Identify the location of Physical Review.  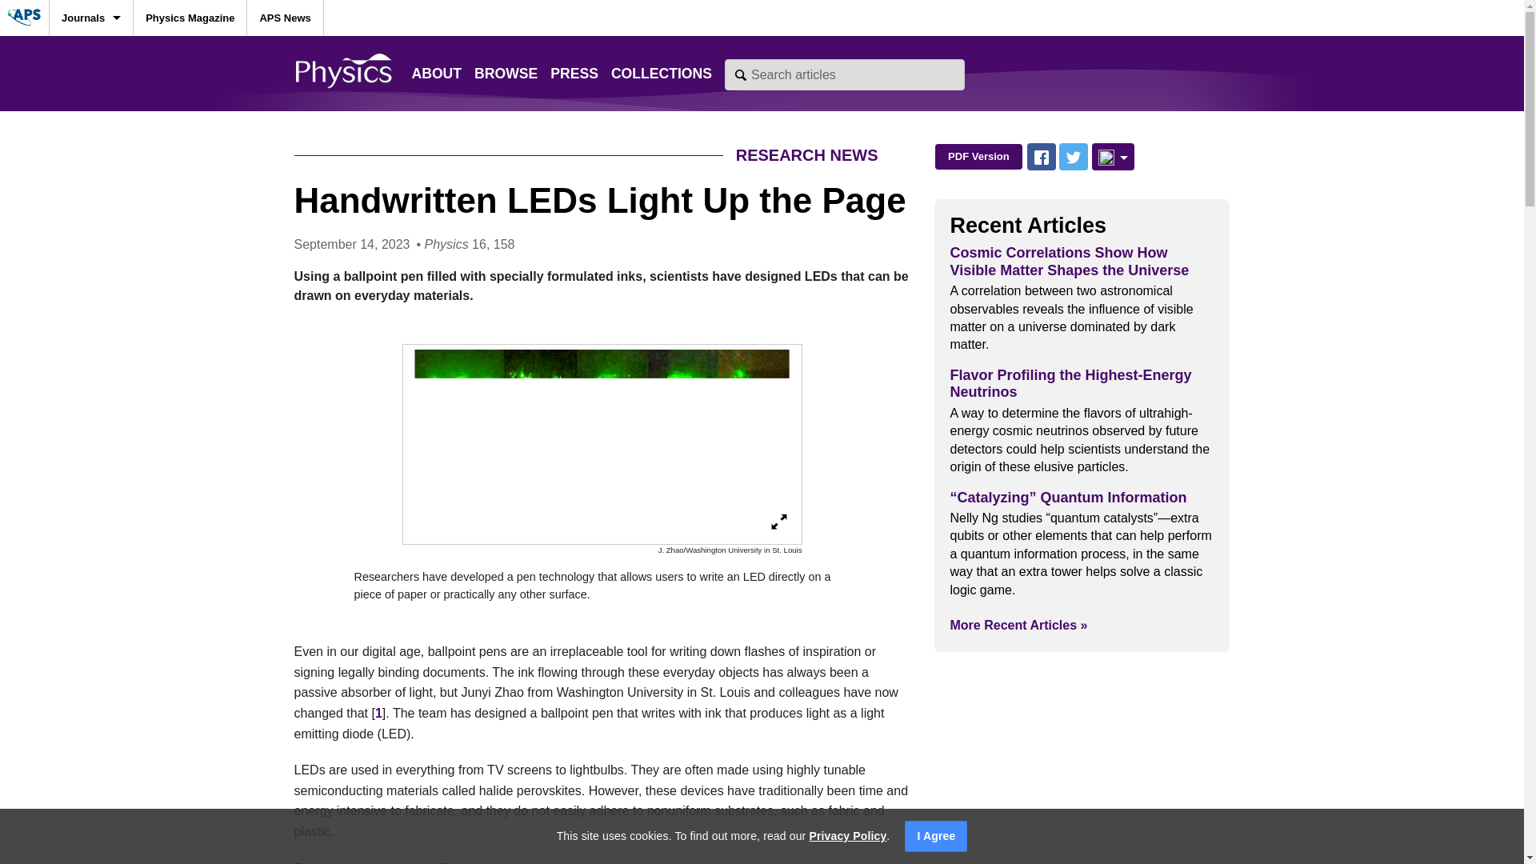
(90, 630).